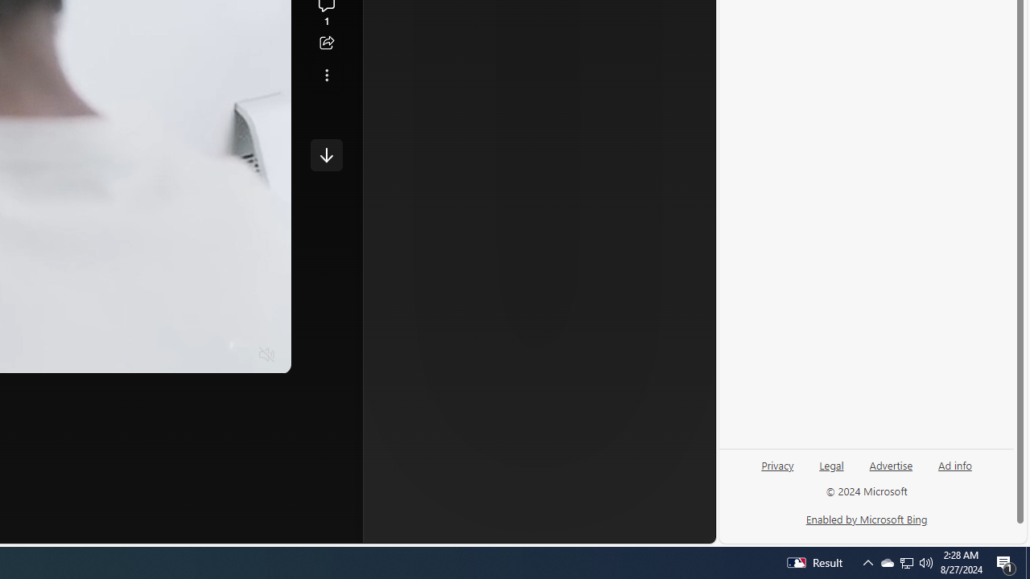 This screenshot has height=579, width=1030. I want to click on Class: control, so click(327, 154).